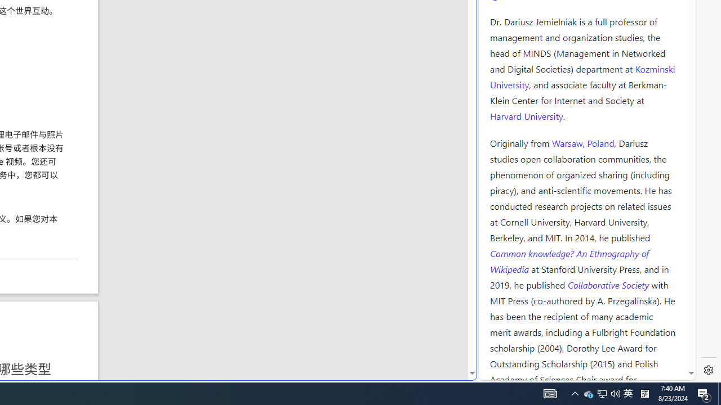  Describe the element at coordinates (569, 261) in the screenshot. I see `Common knowledge? An Ethnography of Wikipedia` at that location.